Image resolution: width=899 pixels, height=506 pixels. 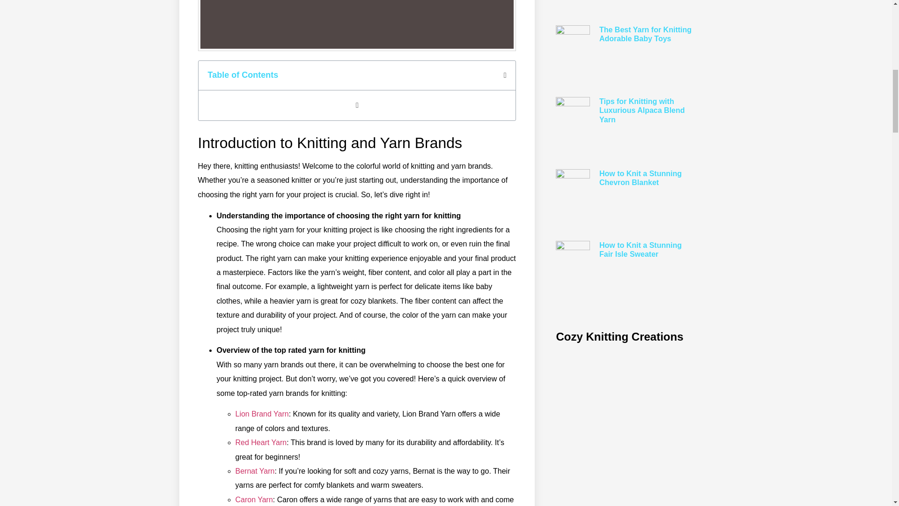 What do you see at coordinates (253, 499) in the screenshot?
I see `Caron Yarn` at bounding box center [253, 499].